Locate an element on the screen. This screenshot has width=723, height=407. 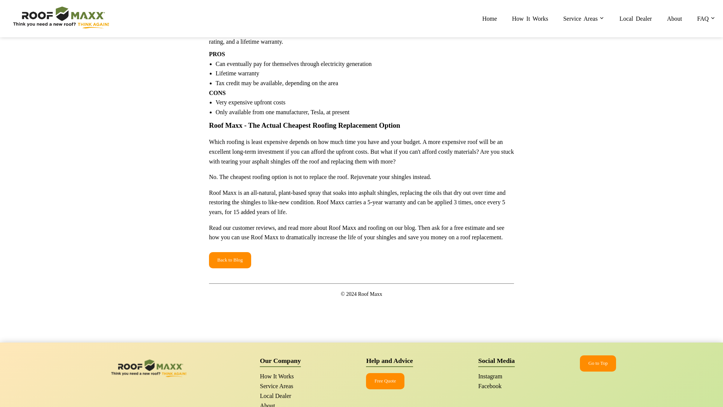
Local Dealer is located at coordinates (275, 396).